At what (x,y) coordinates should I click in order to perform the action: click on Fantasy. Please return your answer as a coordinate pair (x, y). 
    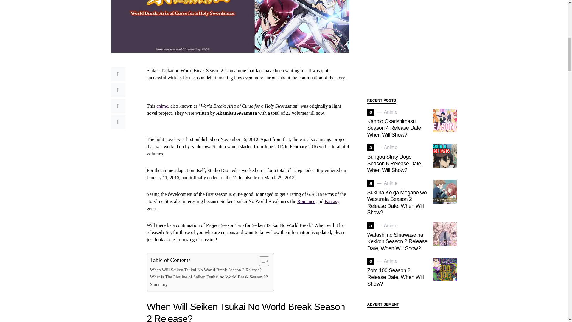
    Looking at the image, I should click on (332, 201).